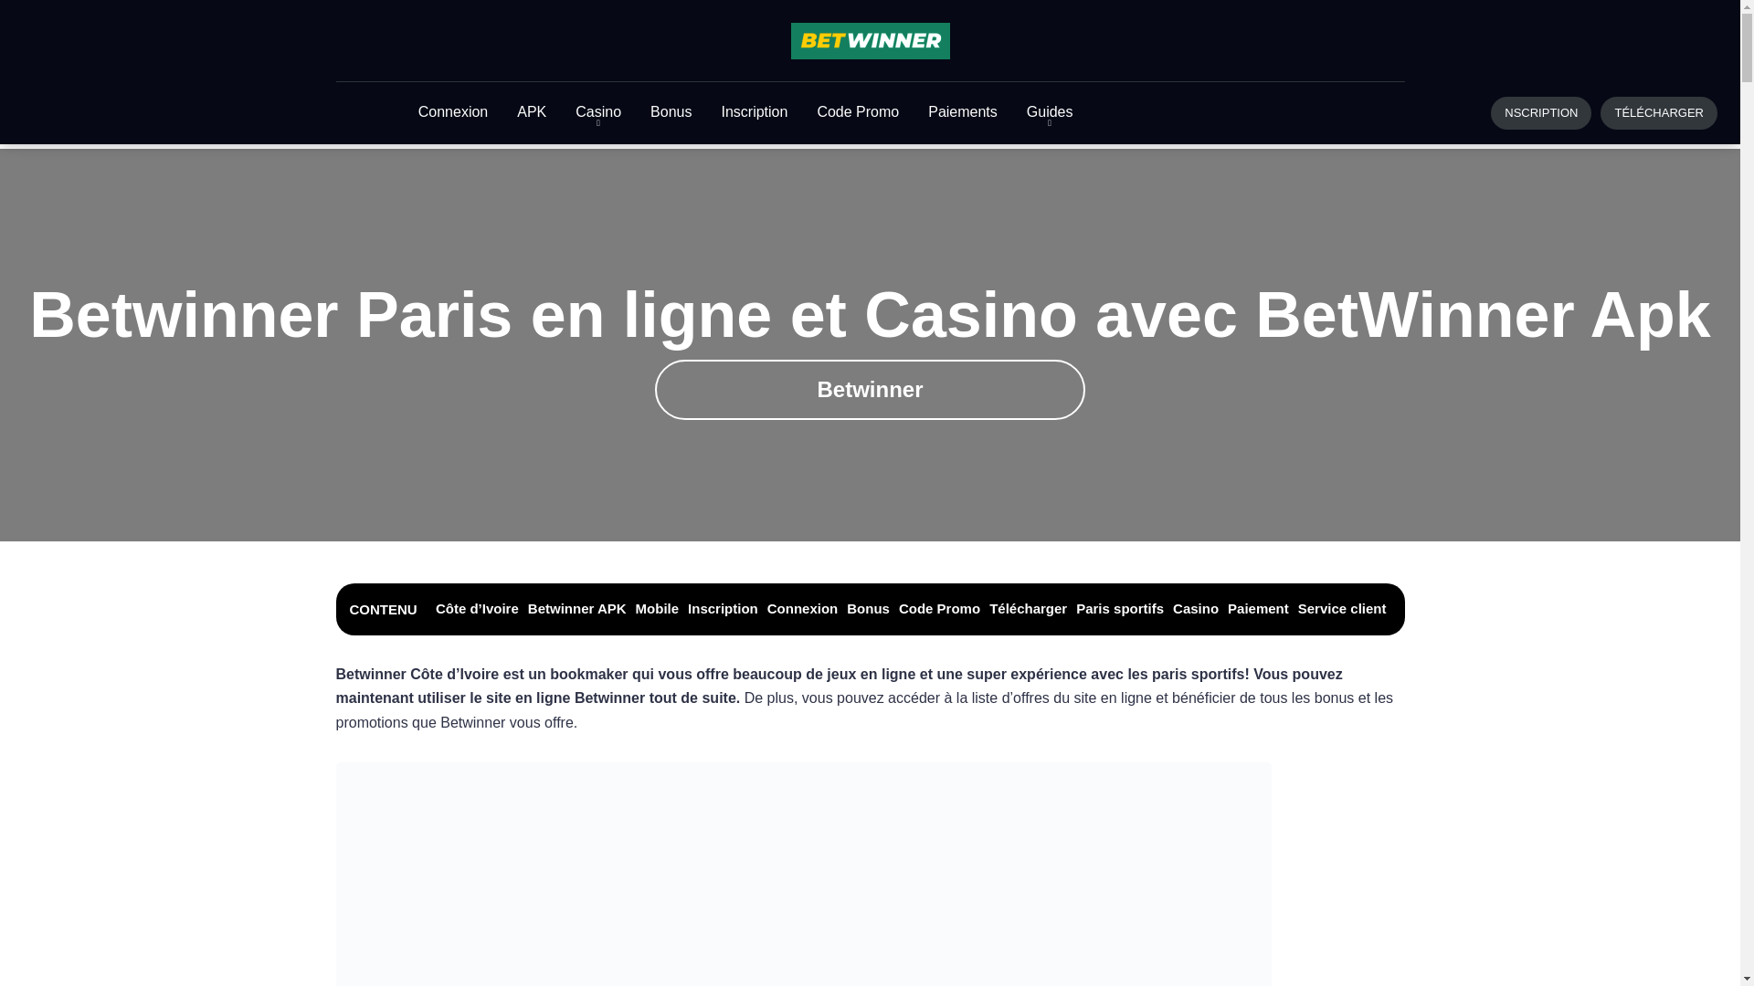  I want to click on Casino, so click(598, 113).